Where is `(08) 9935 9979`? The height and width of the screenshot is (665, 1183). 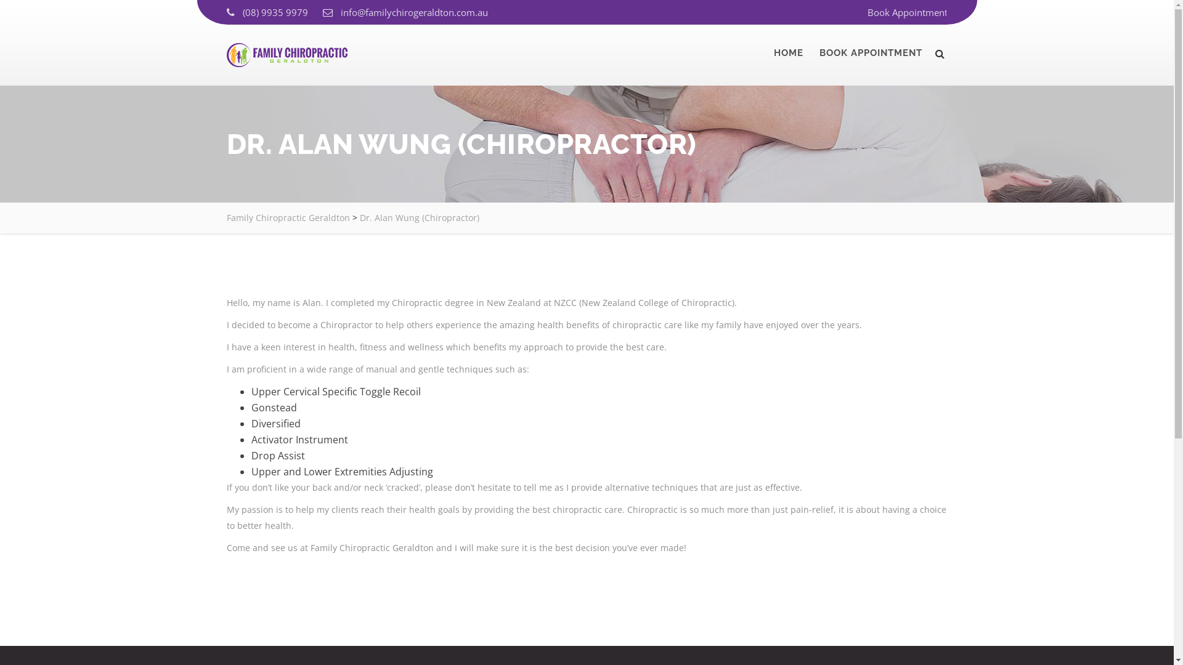 (08) 9935 9979 is located at coordinates (275, 12).